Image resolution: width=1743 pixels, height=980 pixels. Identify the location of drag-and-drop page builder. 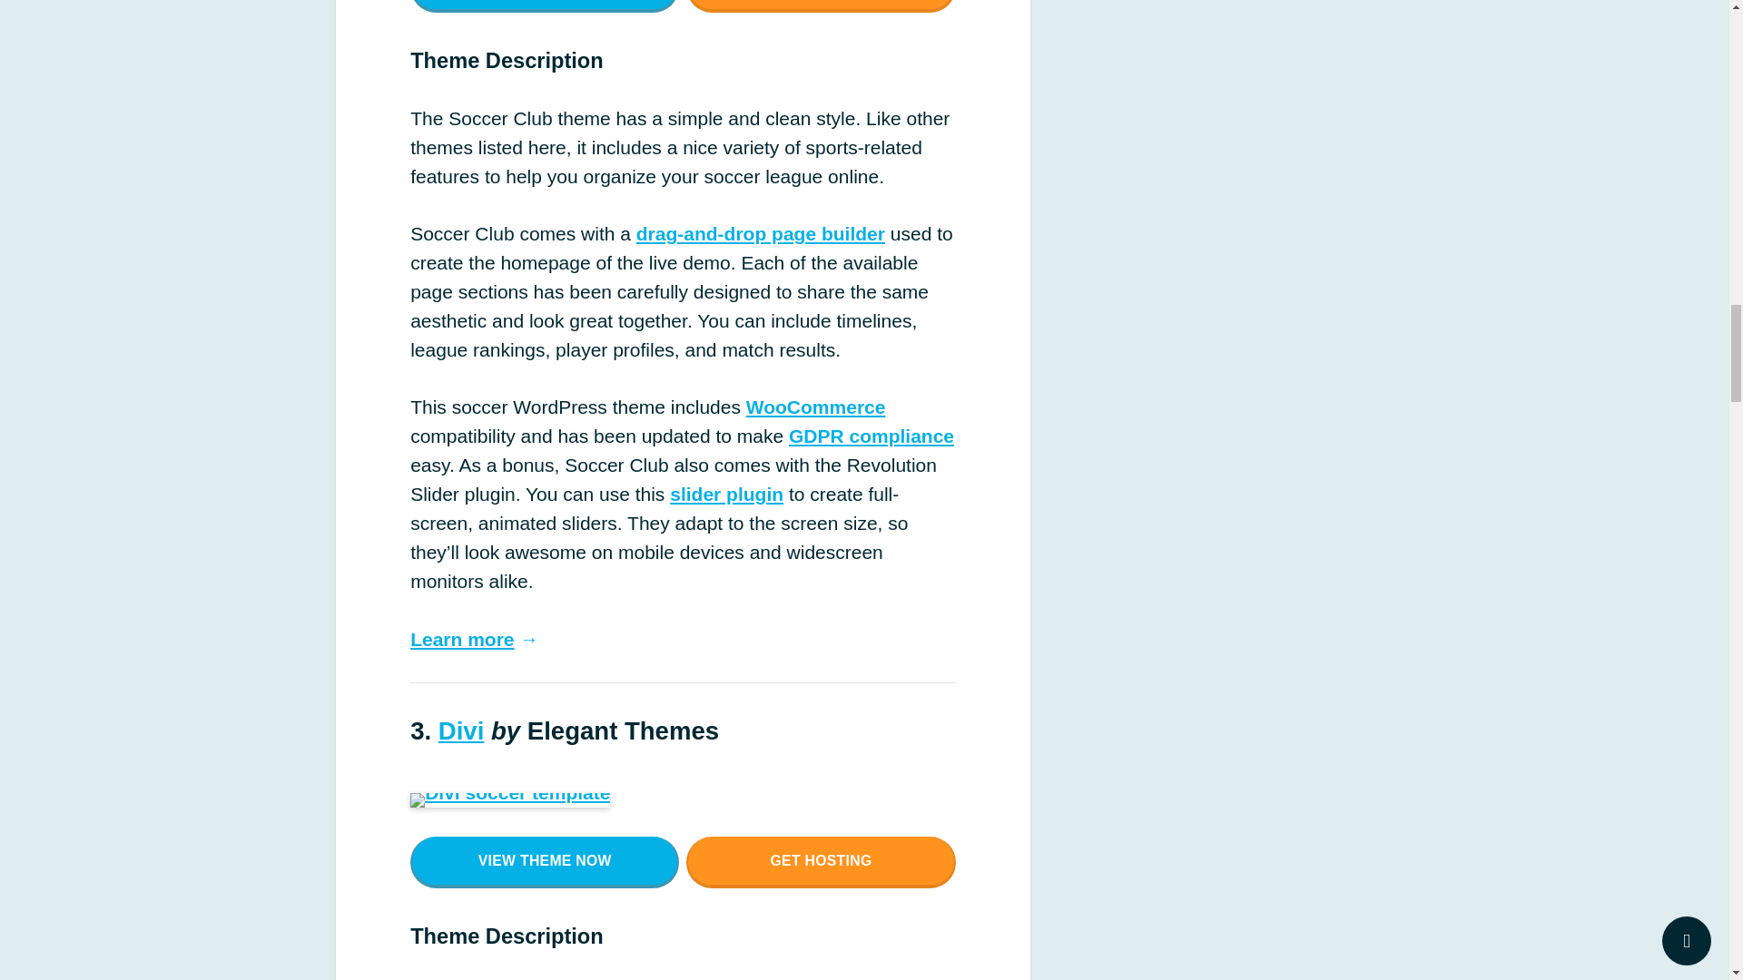
(761, 233).